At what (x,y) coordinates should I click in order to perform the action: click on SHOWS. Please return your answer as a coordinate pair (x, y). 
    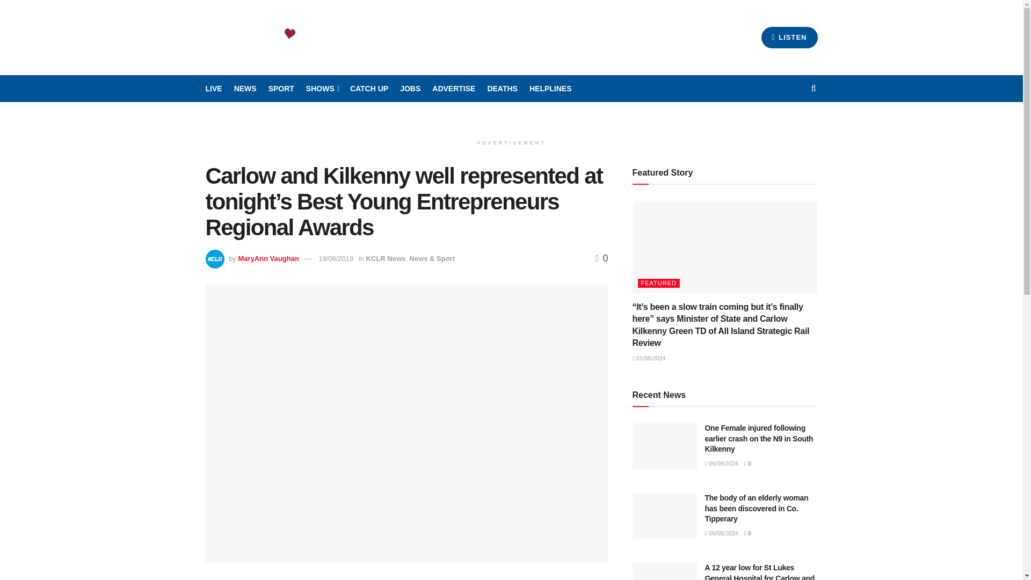
    Looking at the image, I should click on (322, 89).